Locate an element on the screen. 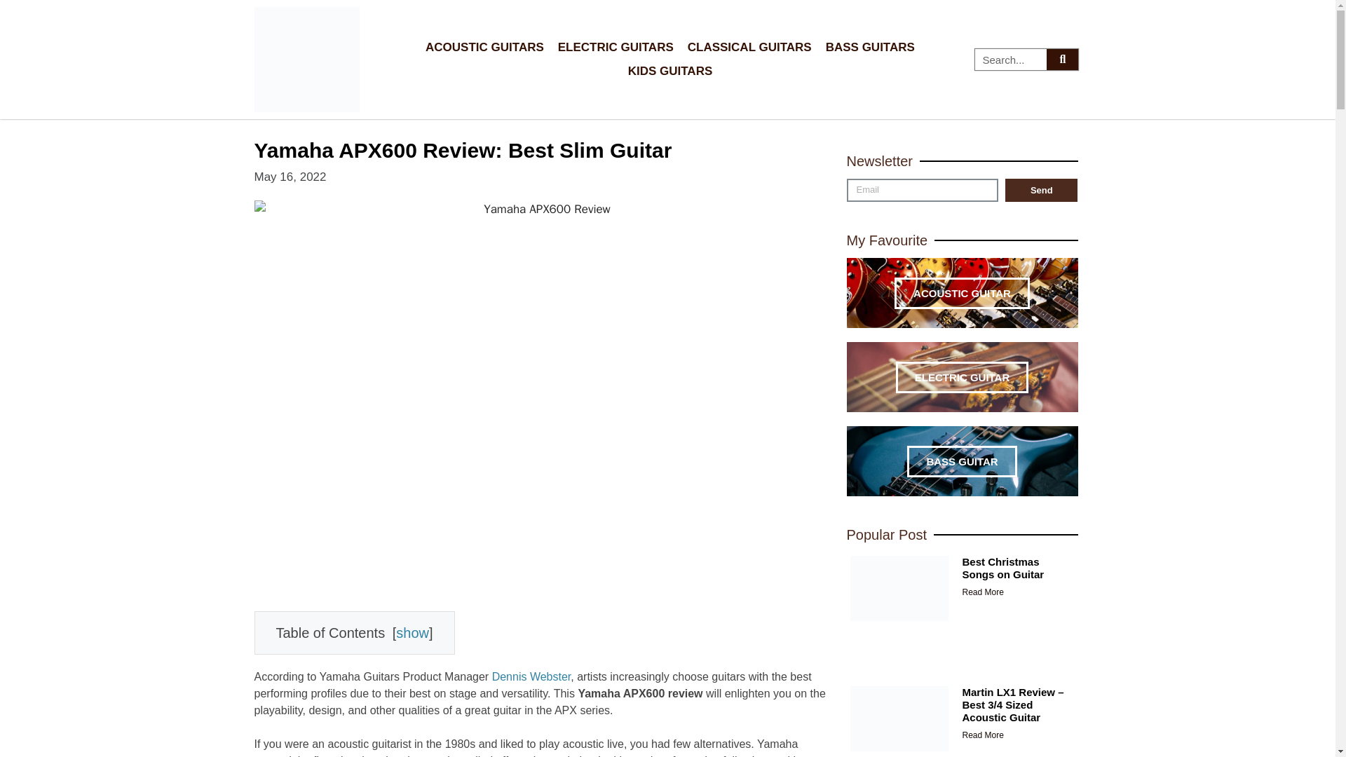  Dennis Webster is located at coordinates (531, 676).